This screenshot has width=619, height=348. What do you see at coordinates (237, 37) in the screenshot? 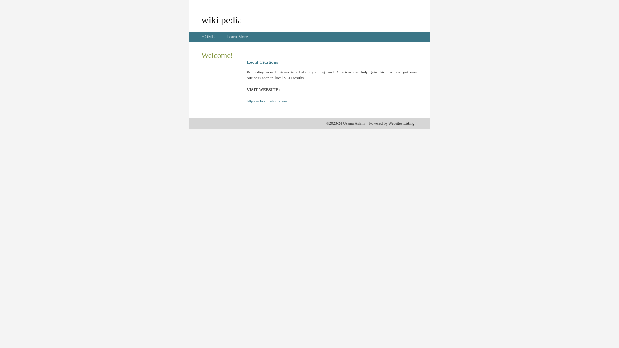
I see `Learn More` at bounding box center [237, 37].